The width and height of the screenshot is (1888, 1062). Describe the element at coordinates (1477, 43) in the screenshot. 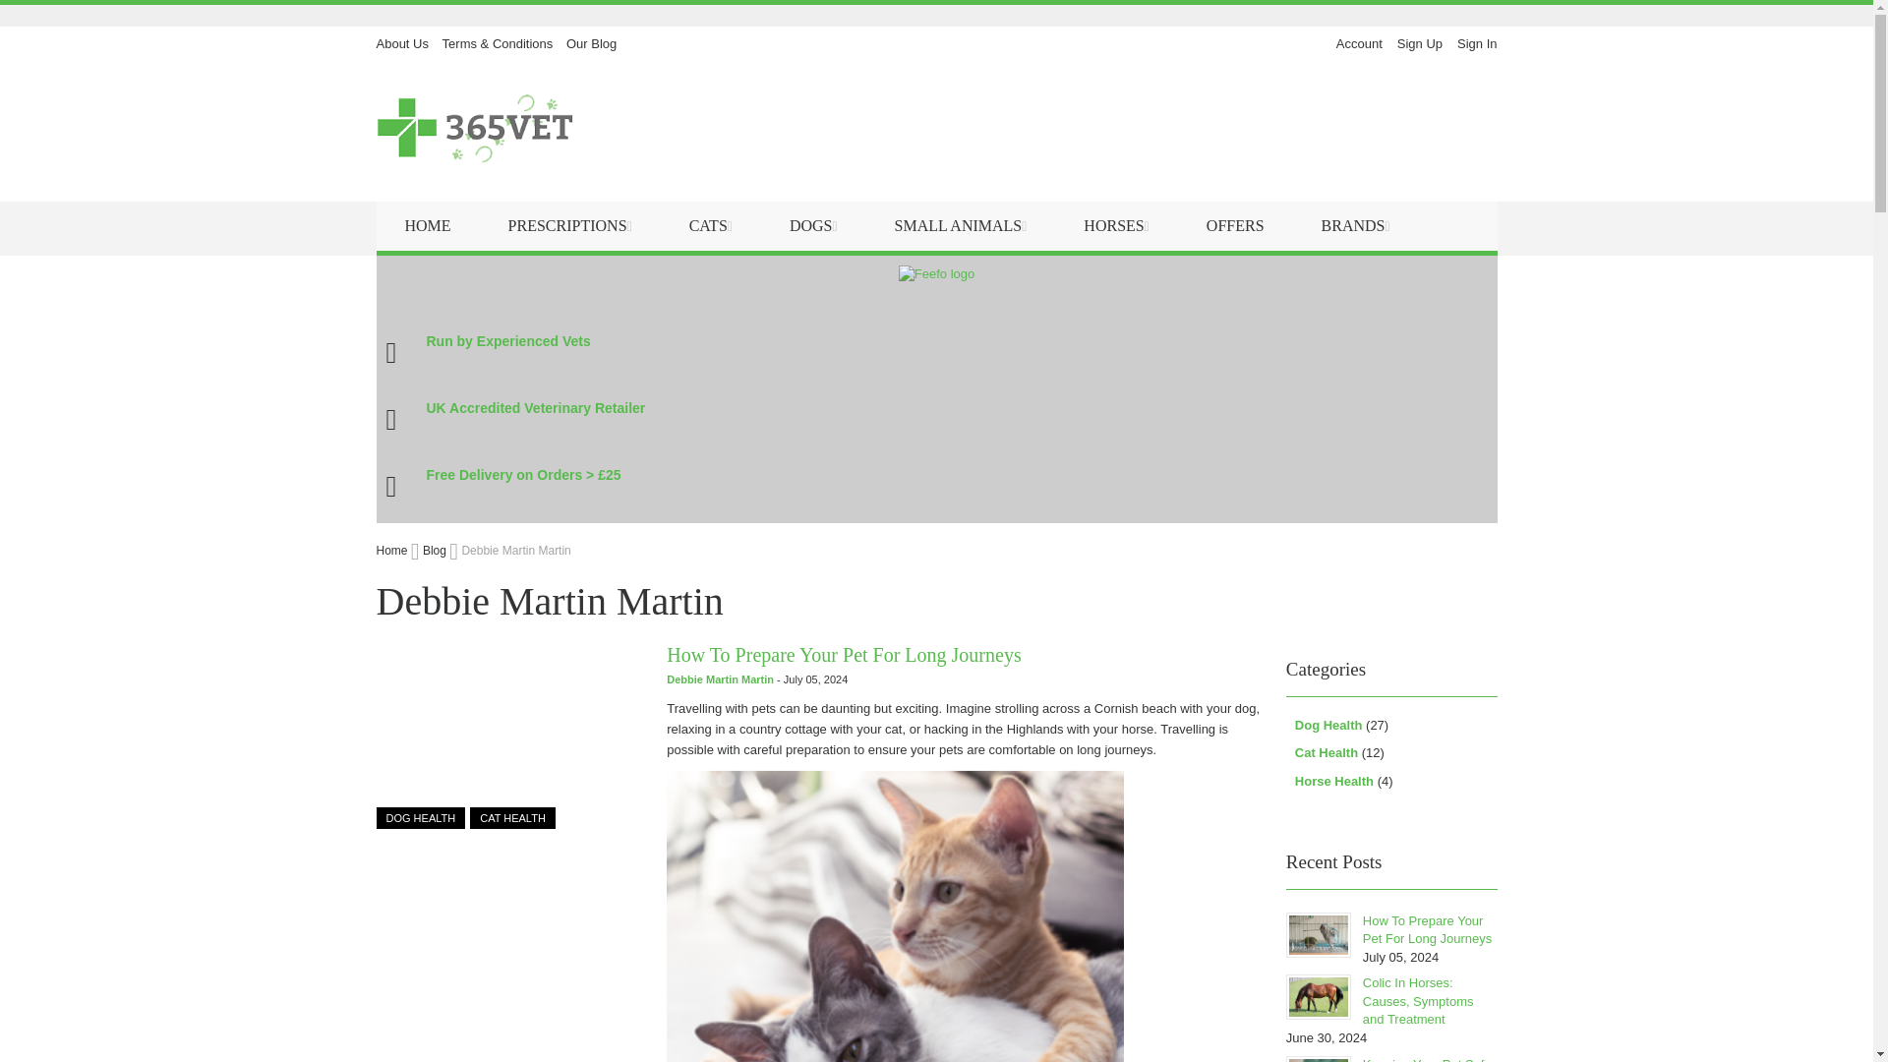

I see `Sign In` at that location.